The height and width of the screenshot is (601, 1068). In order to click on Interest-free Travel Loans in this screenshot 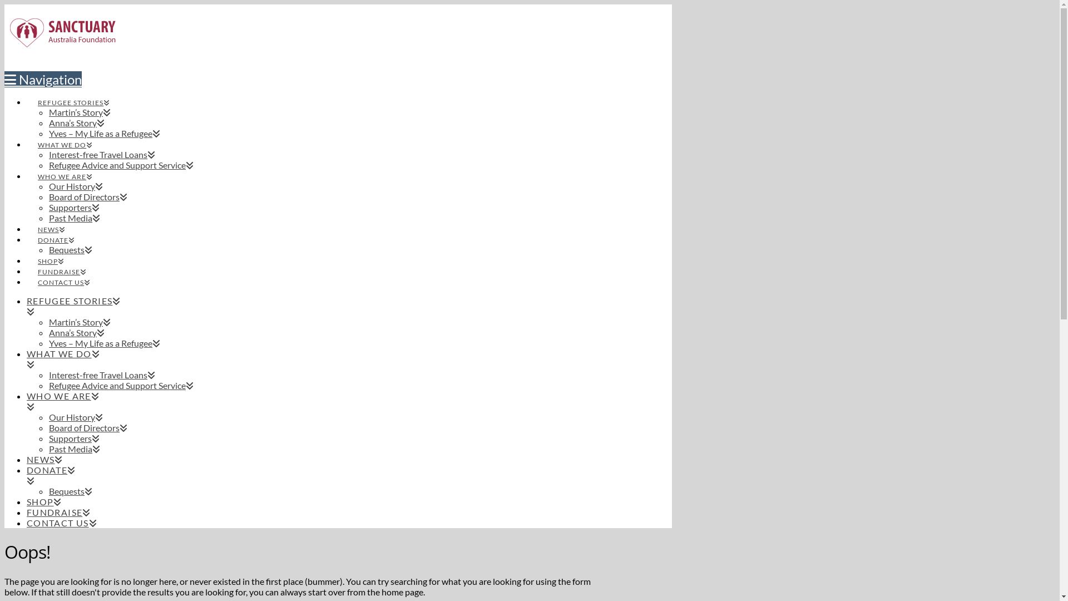, I will do `click(102, 155)`.